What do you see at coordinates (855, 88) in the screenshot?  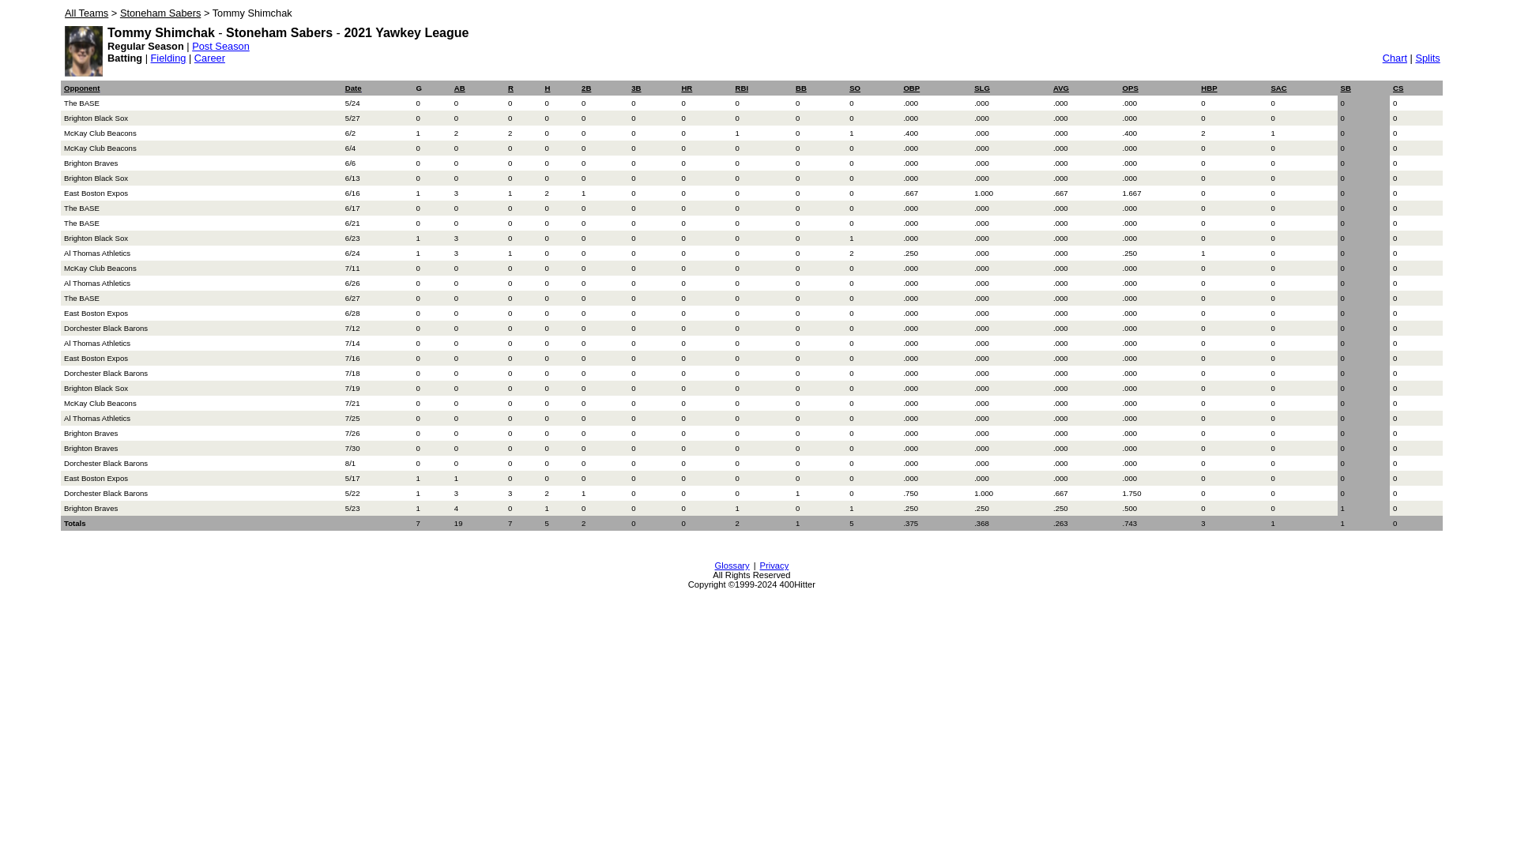 I see `SO` at bounding box center [855, 88].